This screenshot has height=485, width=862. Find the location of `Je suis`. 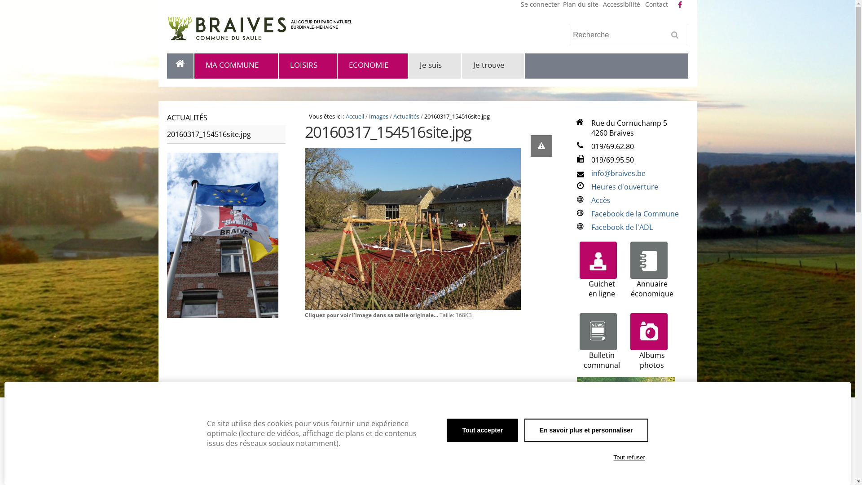

Je suis is located at coordinates (435, 66).